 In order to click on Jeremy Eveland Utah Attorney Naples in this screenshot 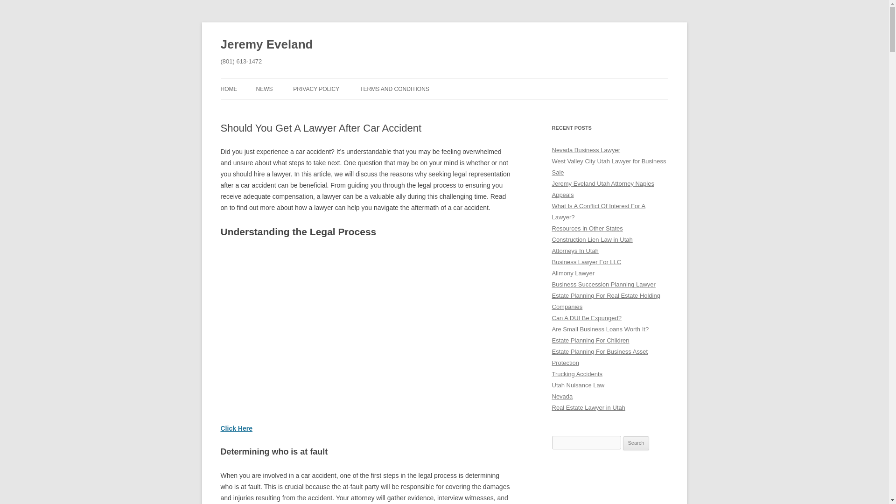, I will do `click(603, 183)`.